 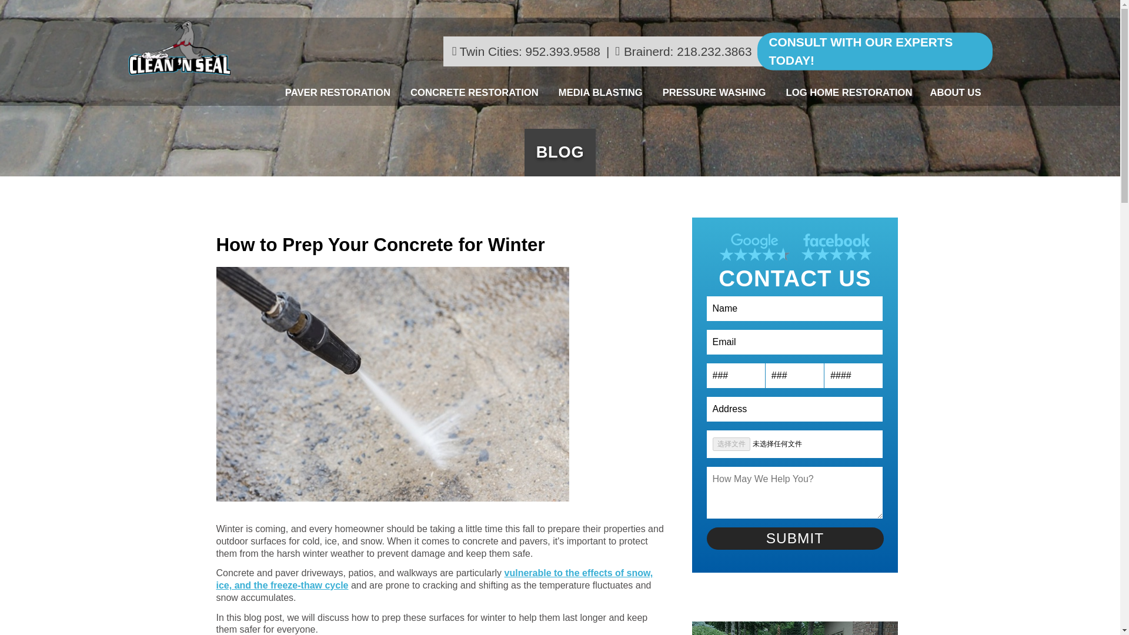 I want to click on Twin Cities: 952.393.9588, so click(x=533, y=51).